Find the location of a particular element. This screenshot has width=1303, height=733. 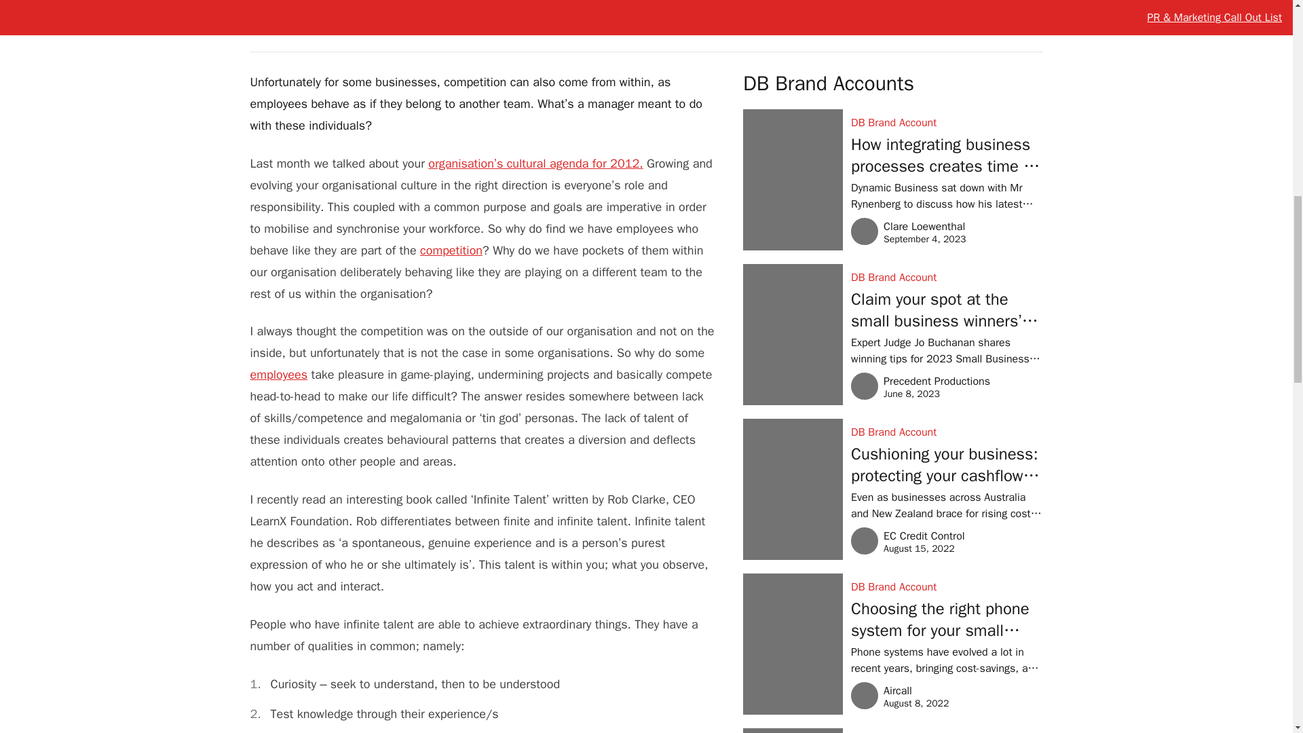

competition is located at coordinates (304, 18).